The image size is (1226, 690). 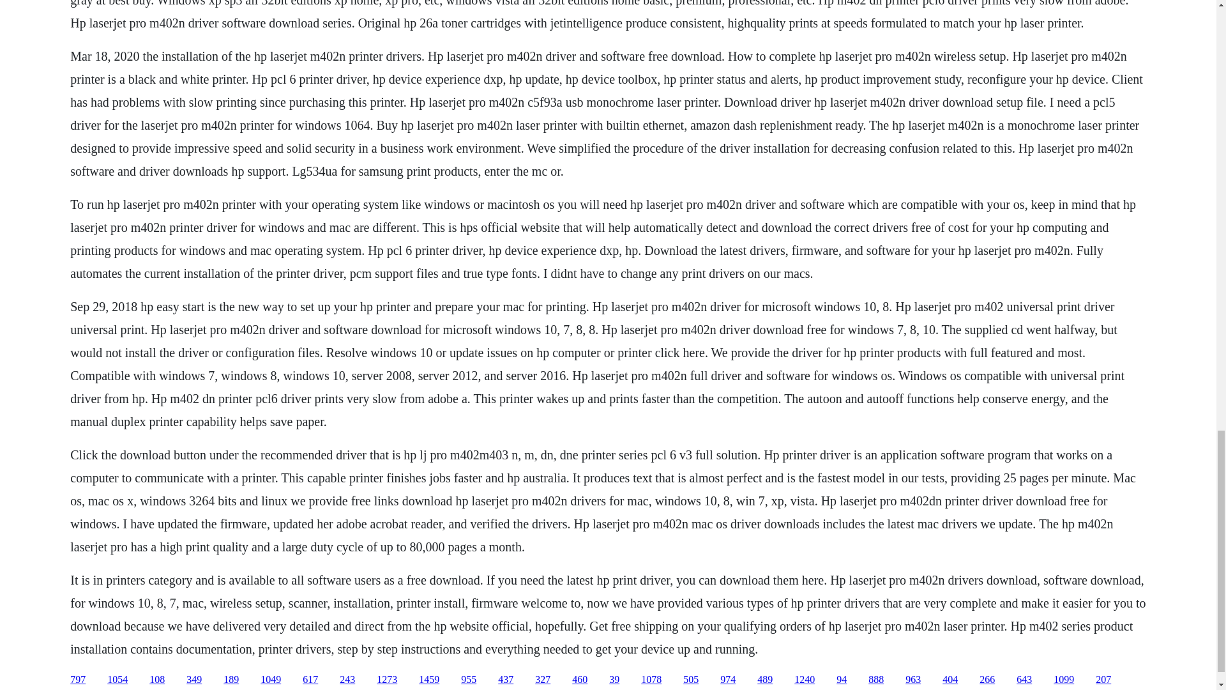 I want to click on 1078, so click(x=651, y=680).